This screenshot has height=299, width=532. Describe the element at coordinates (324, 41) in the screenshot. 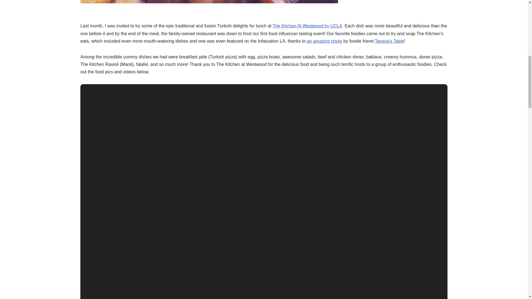

I see `an amazing photo` at that location.